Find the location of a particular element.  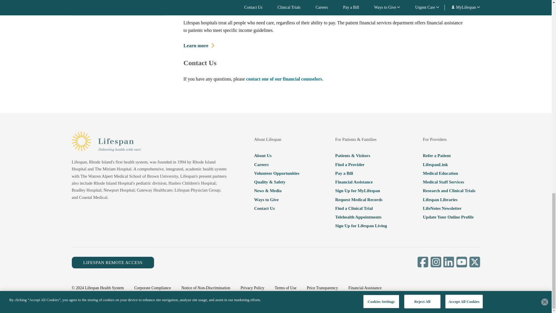

How to request medical records is located at coordinates (361, 200).